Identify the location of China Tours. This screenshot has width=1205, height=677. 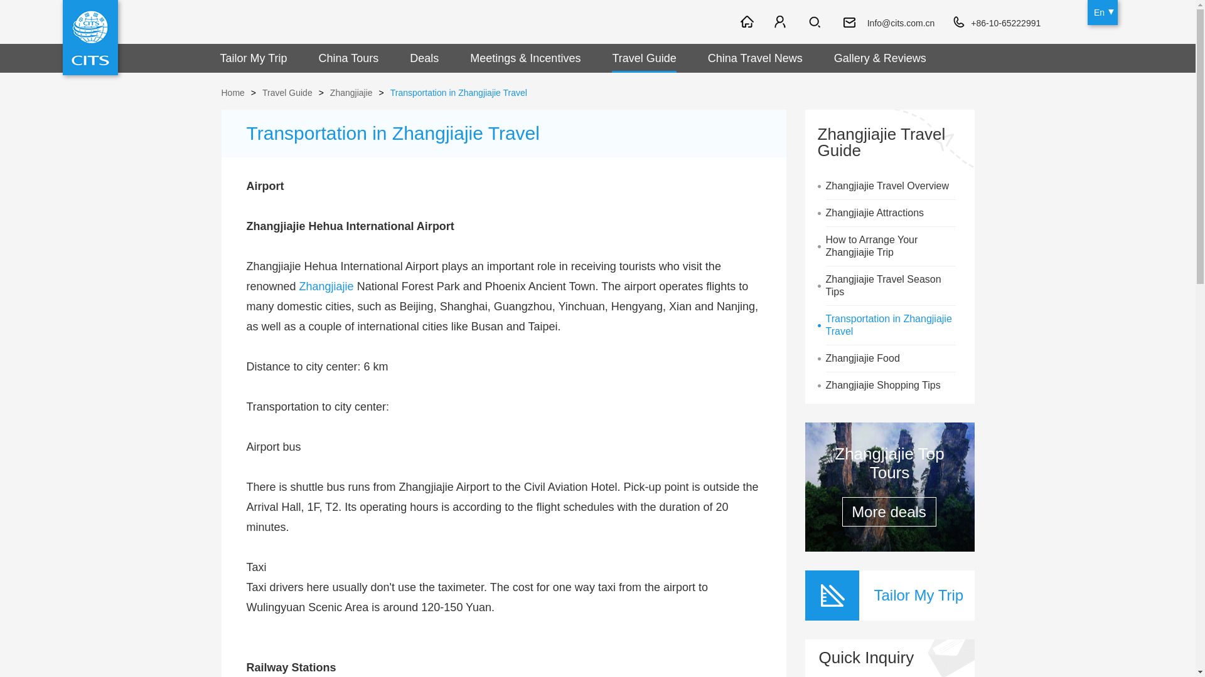
(349, 58).